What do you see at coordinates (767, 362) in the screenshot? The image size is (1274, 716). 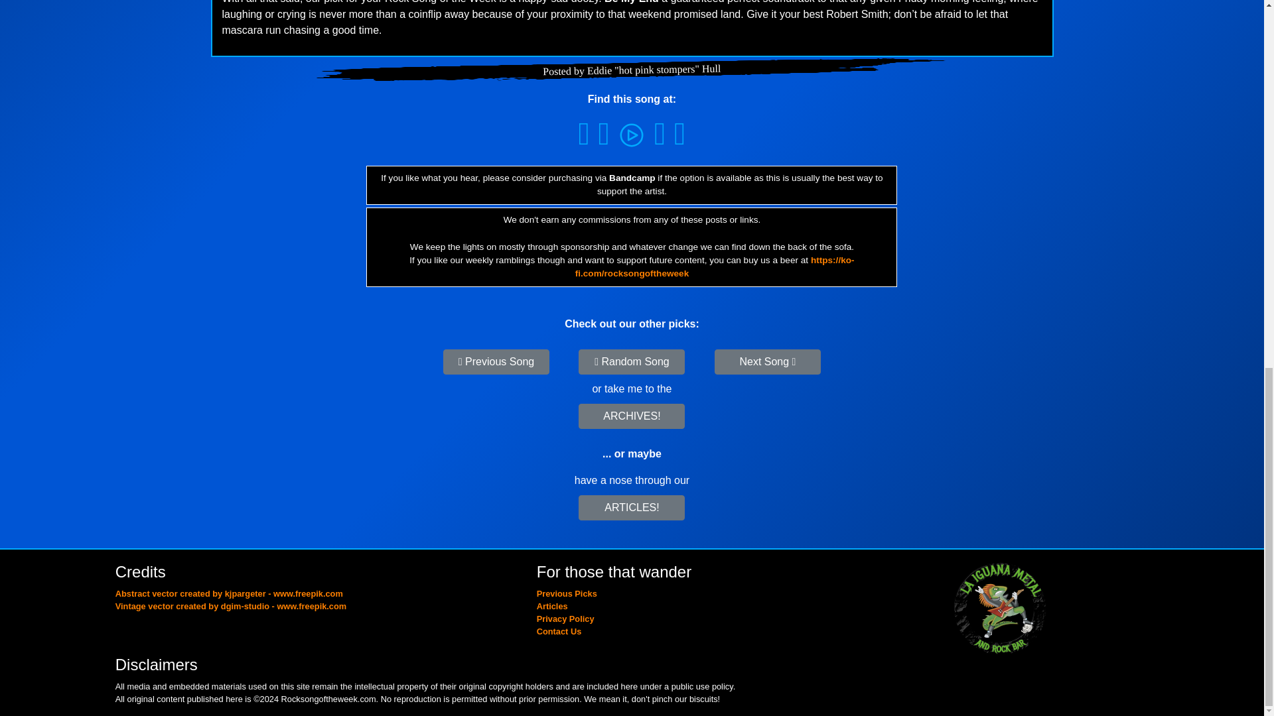 I see `Next Song` at bounding box center [767, 362].